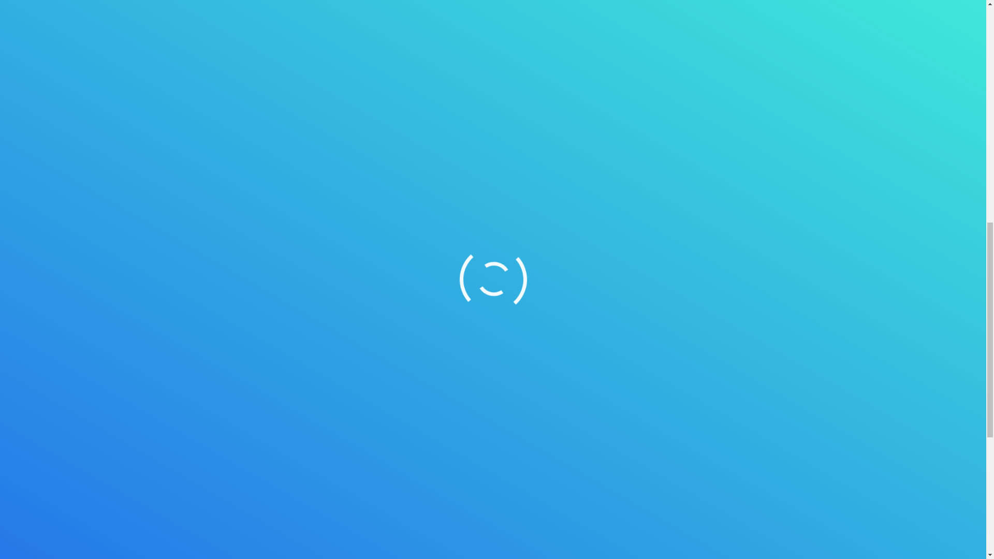  Describe the element at coordinates (401, 16) in the screenshot. I see `chief technology officer` at that location.